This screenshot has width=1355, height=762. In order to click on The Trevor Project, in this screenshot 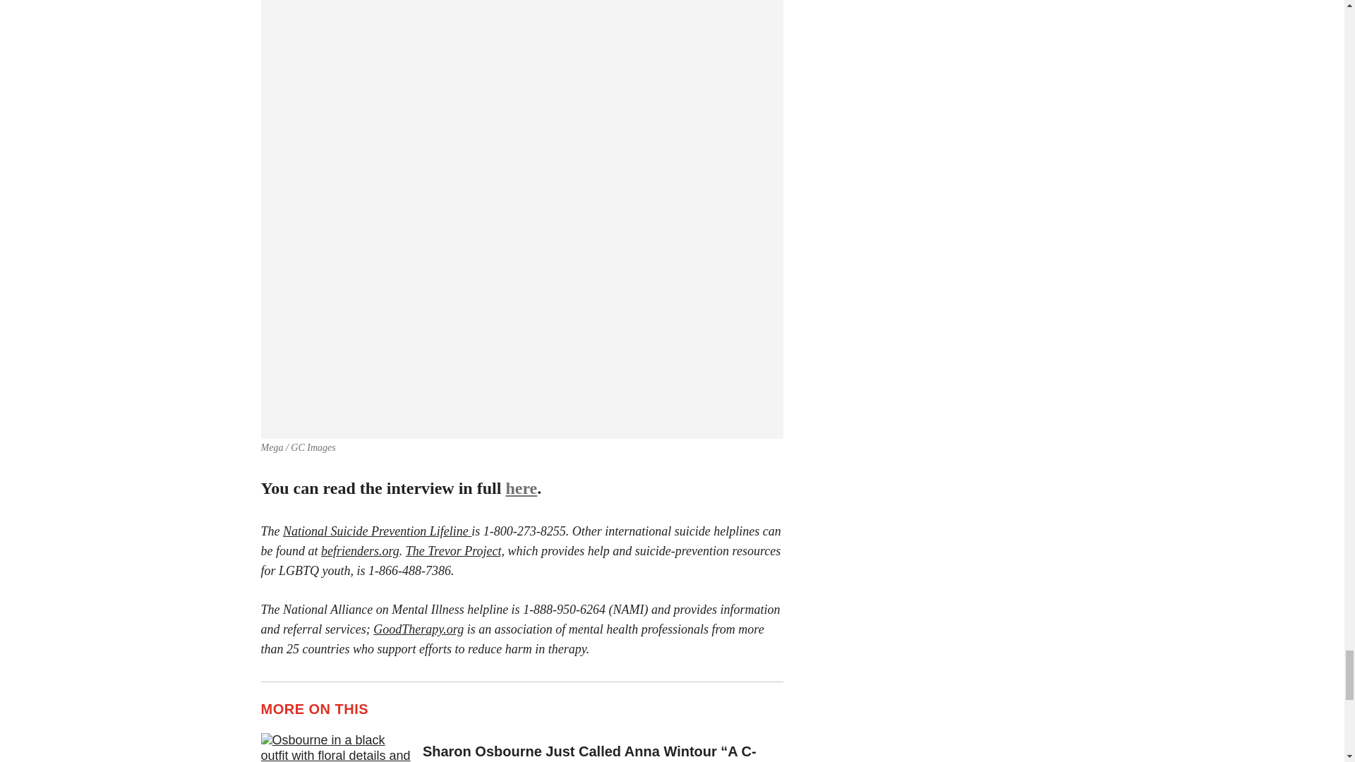, I will do `click(454, 550)`.